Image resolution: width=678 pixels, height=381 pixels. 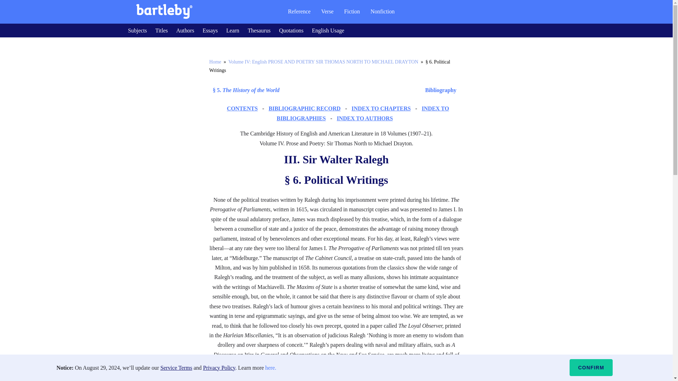 I want to click on INDEX TO CHAPTERS, so click(x=381, y=109).